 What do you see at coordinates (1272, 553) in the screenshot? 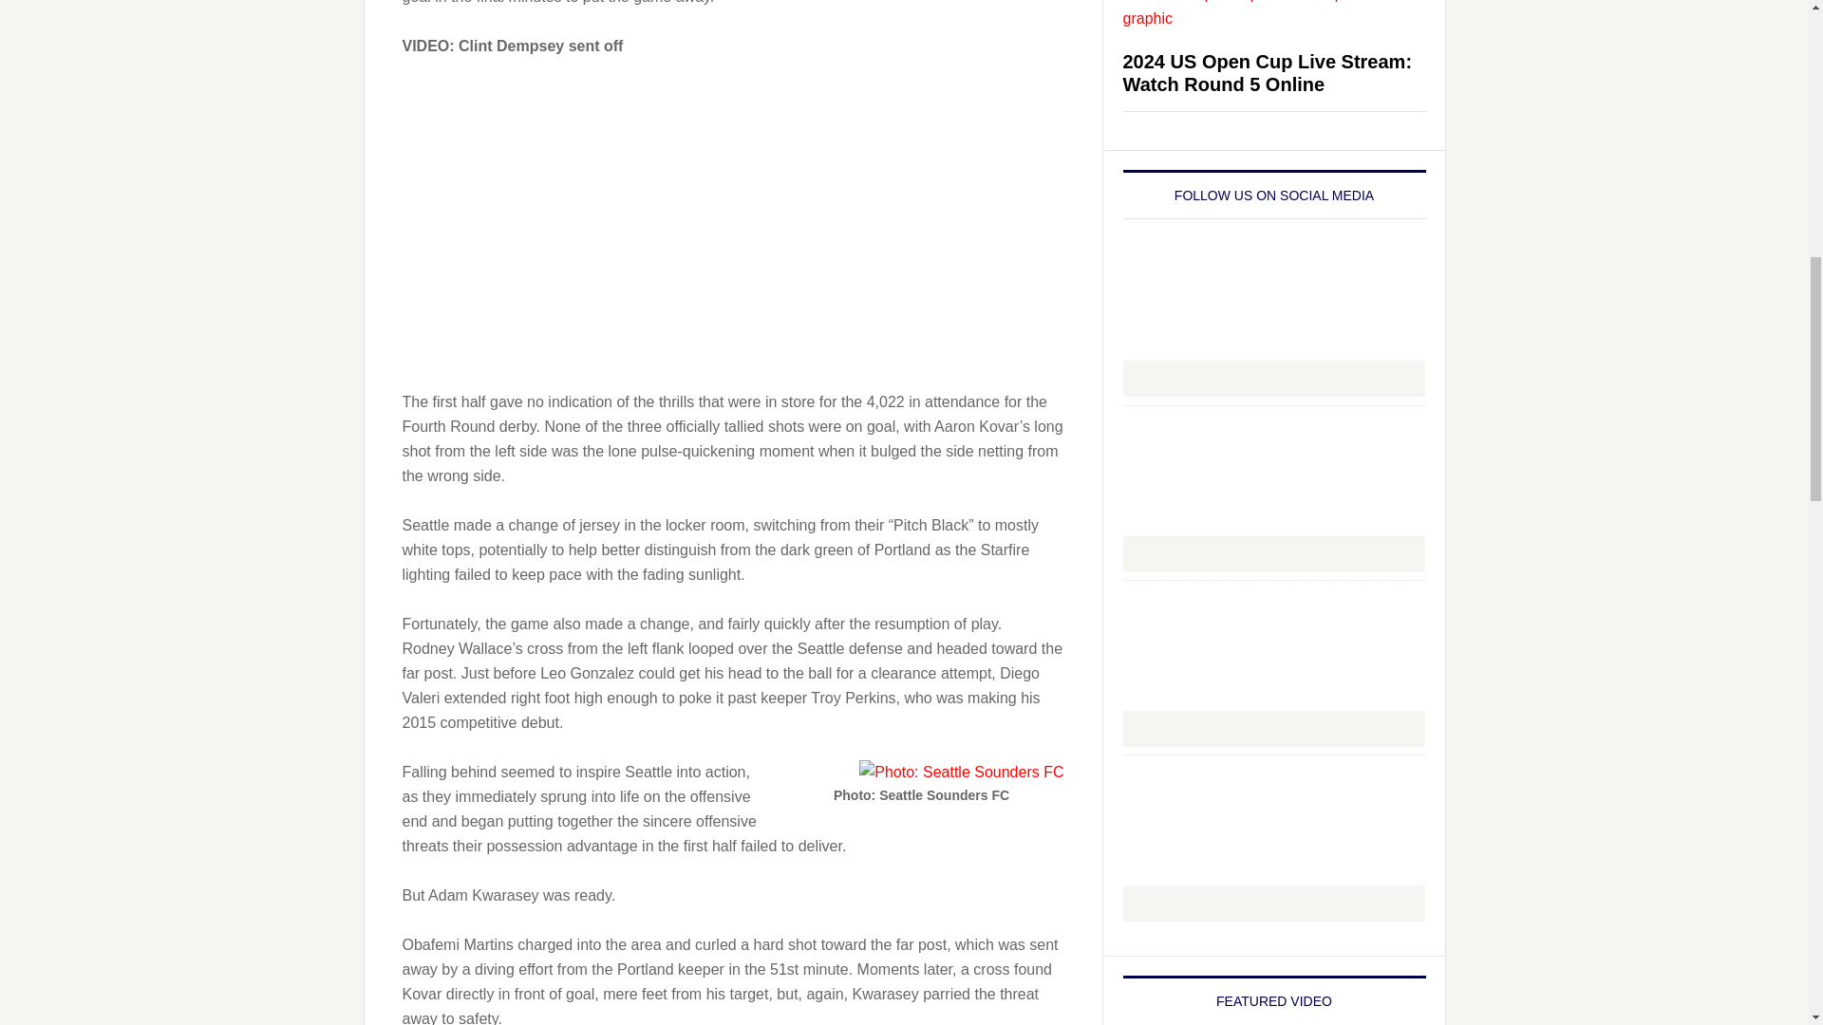
I see `Instagram` at bounding box center [1272, 553].